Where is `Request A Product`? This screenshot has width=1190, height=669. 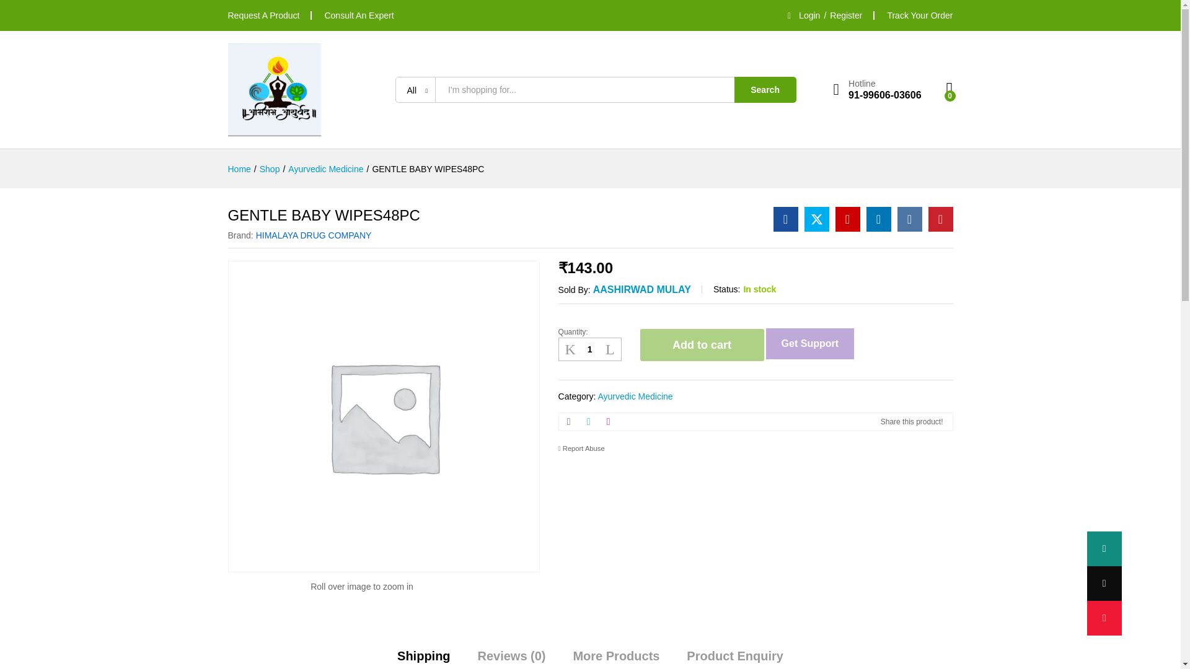 Request A Product is located at coordinates (264, 15).